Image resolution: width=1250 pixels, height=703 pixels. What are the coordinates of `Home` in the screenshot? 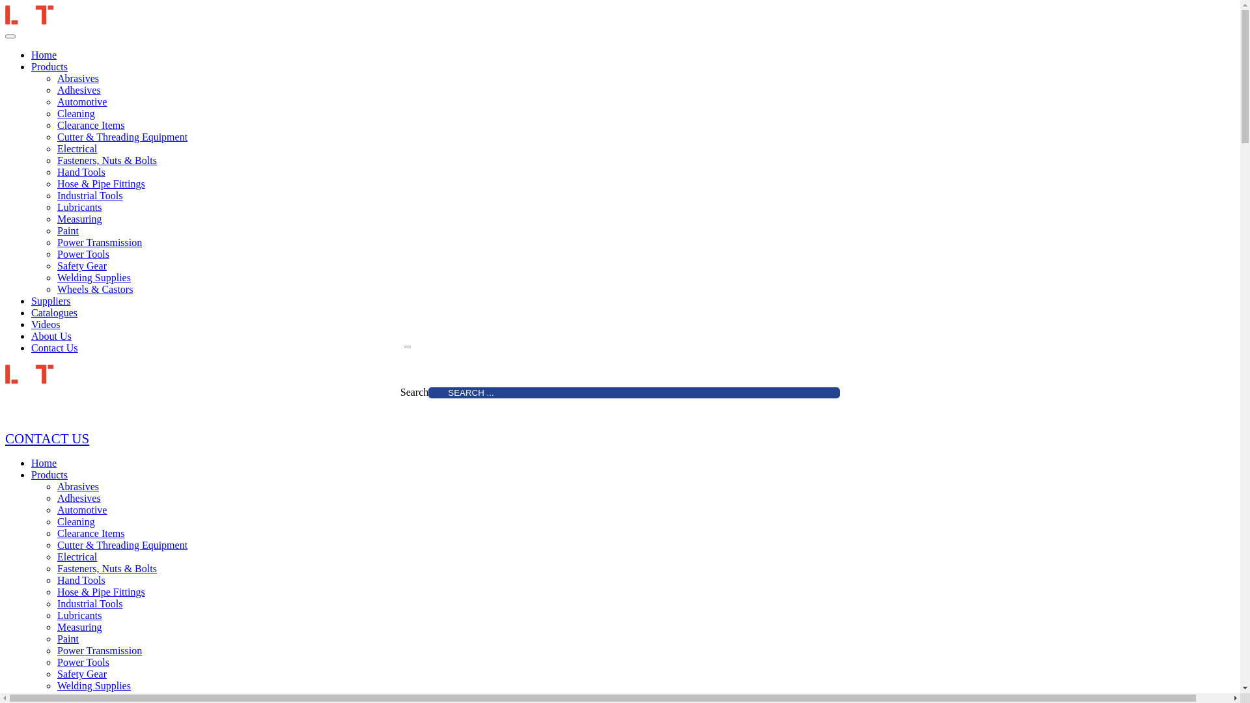 It's located at (44, 463).